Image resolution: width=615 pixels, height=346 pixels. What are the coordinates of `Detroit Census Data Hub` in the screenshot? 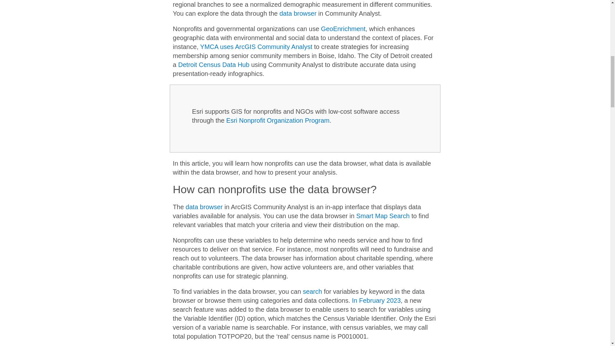 It's located at (213, 65).